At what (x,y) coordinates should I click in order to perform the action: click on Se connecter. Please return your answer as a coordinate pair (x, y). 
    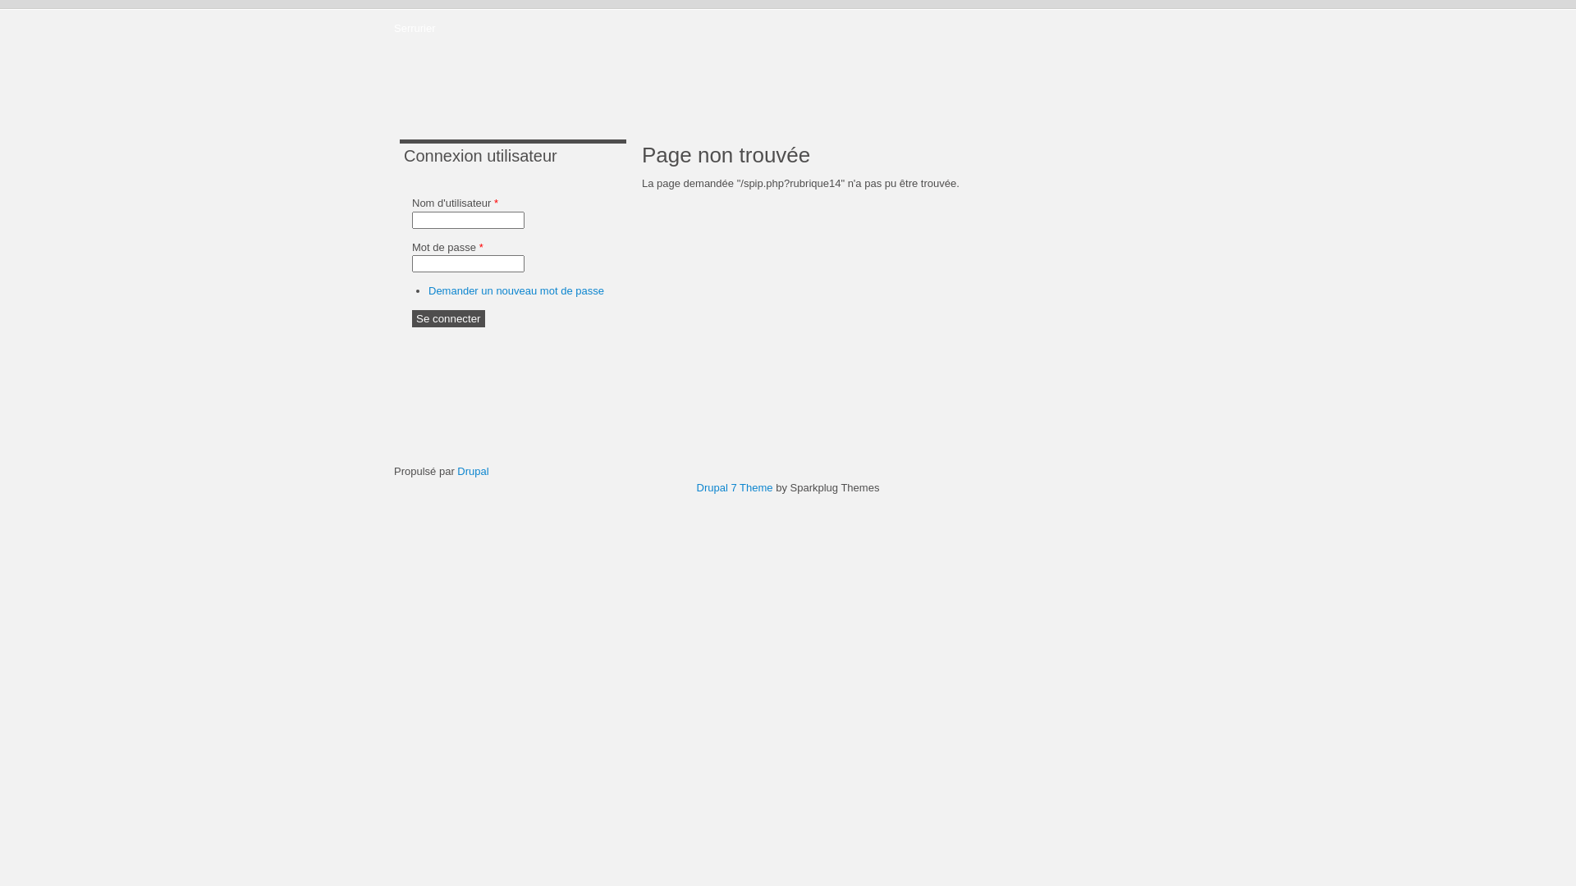
    Looking at the image, I should click on (448, 318).